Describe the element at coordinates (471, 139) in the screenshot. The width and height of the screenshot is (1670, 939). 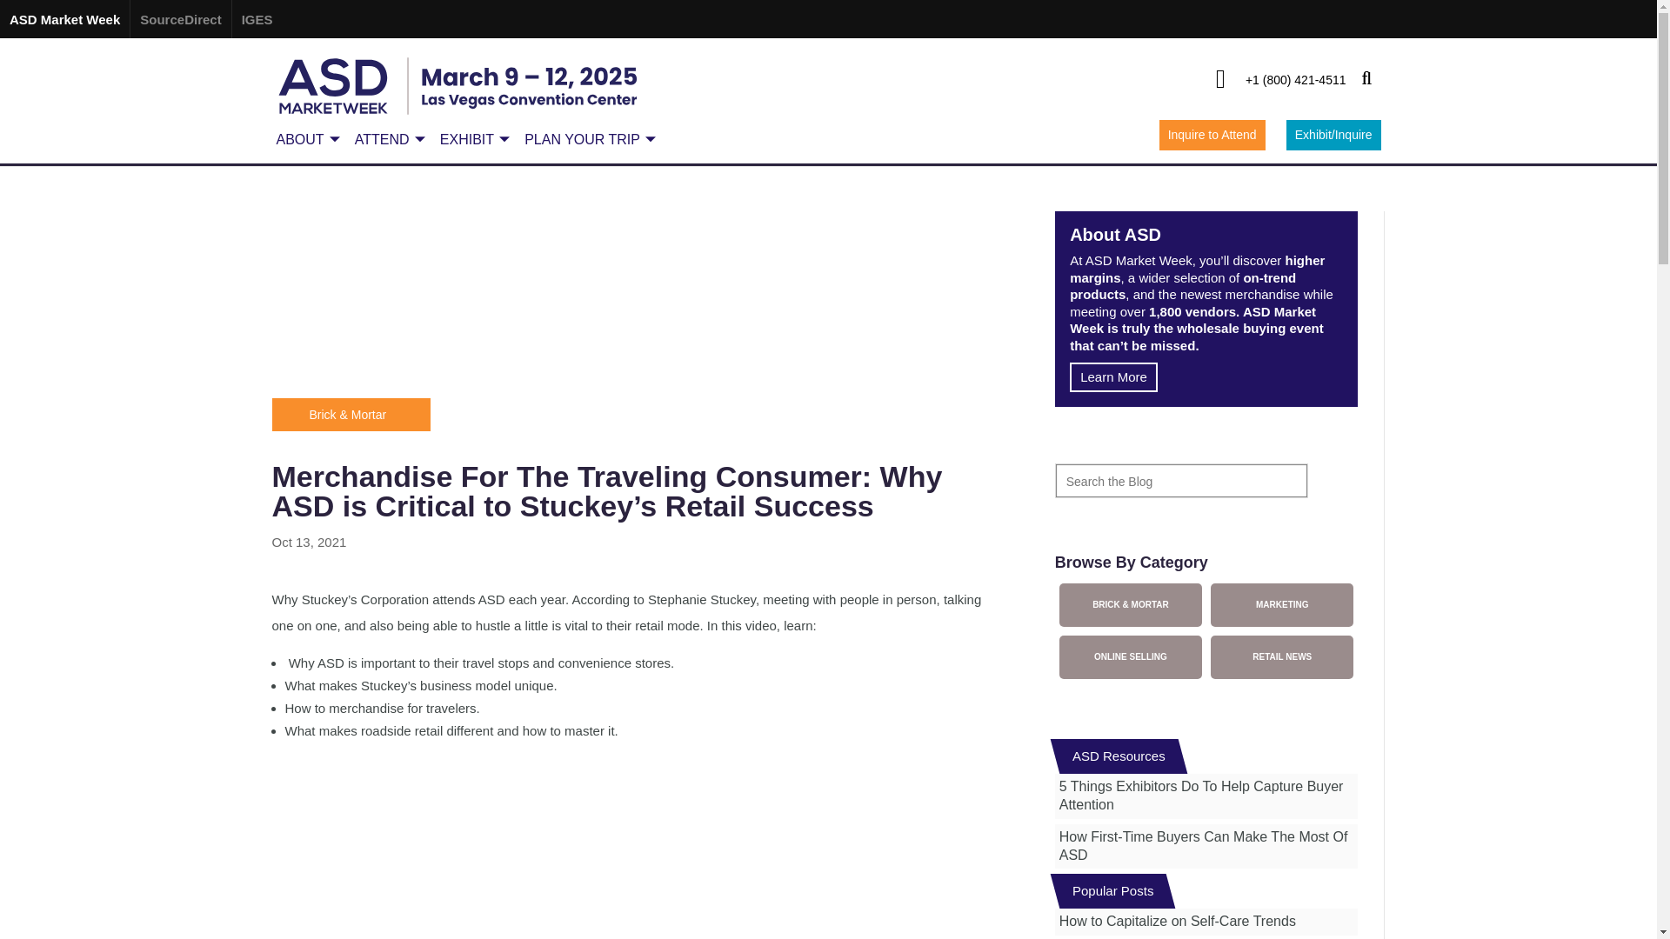
I see `EXHIBIT` at that location.